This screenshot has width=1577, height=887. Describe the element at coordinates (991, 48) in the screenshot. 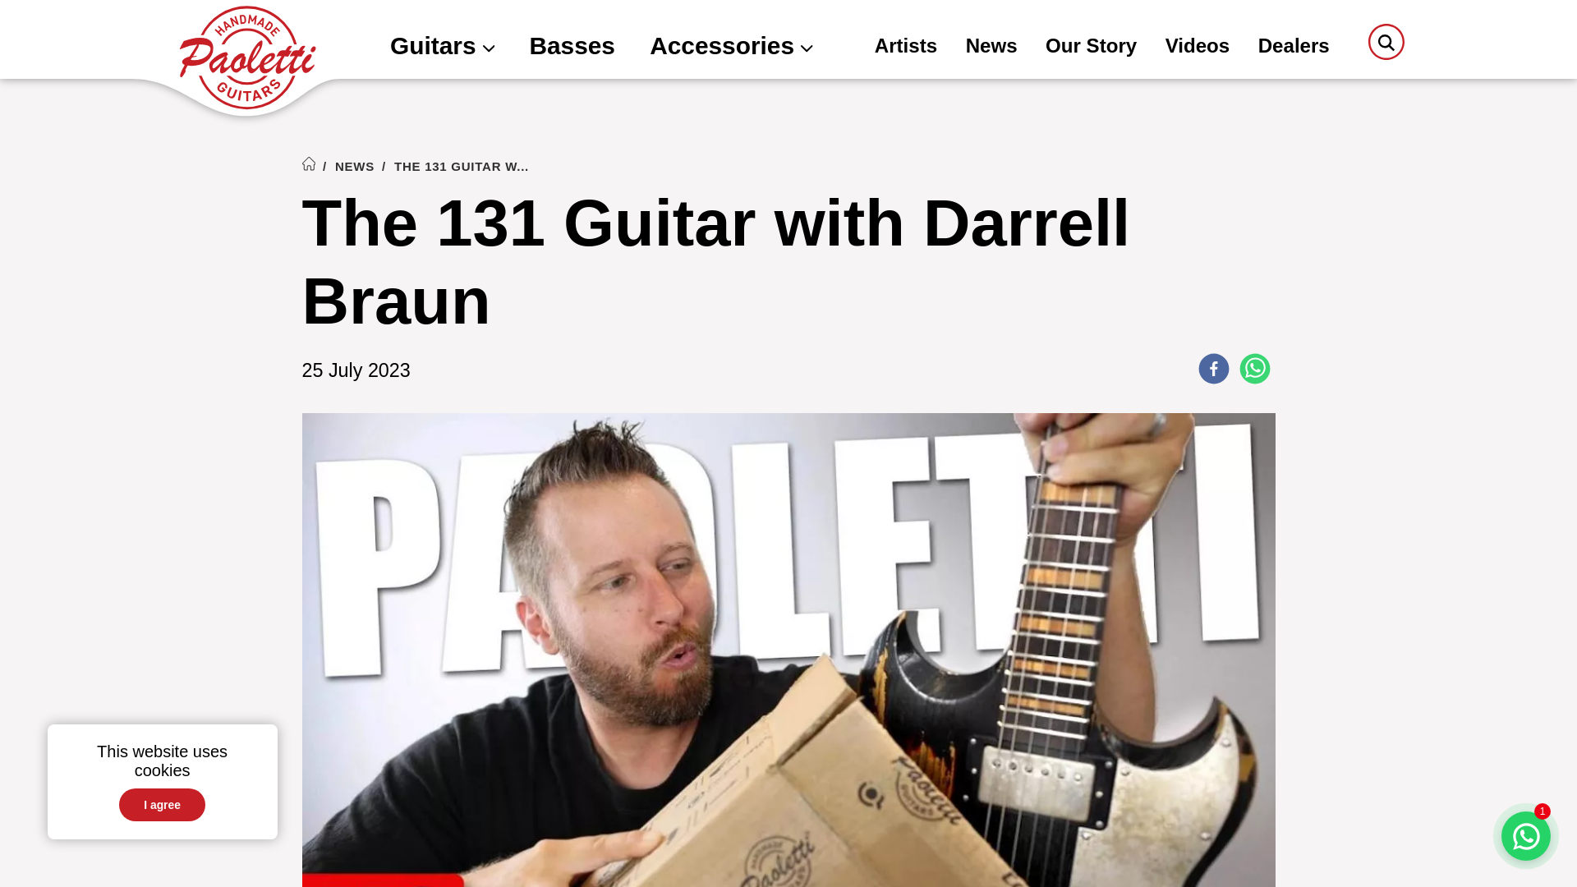

I see `News` at that location.